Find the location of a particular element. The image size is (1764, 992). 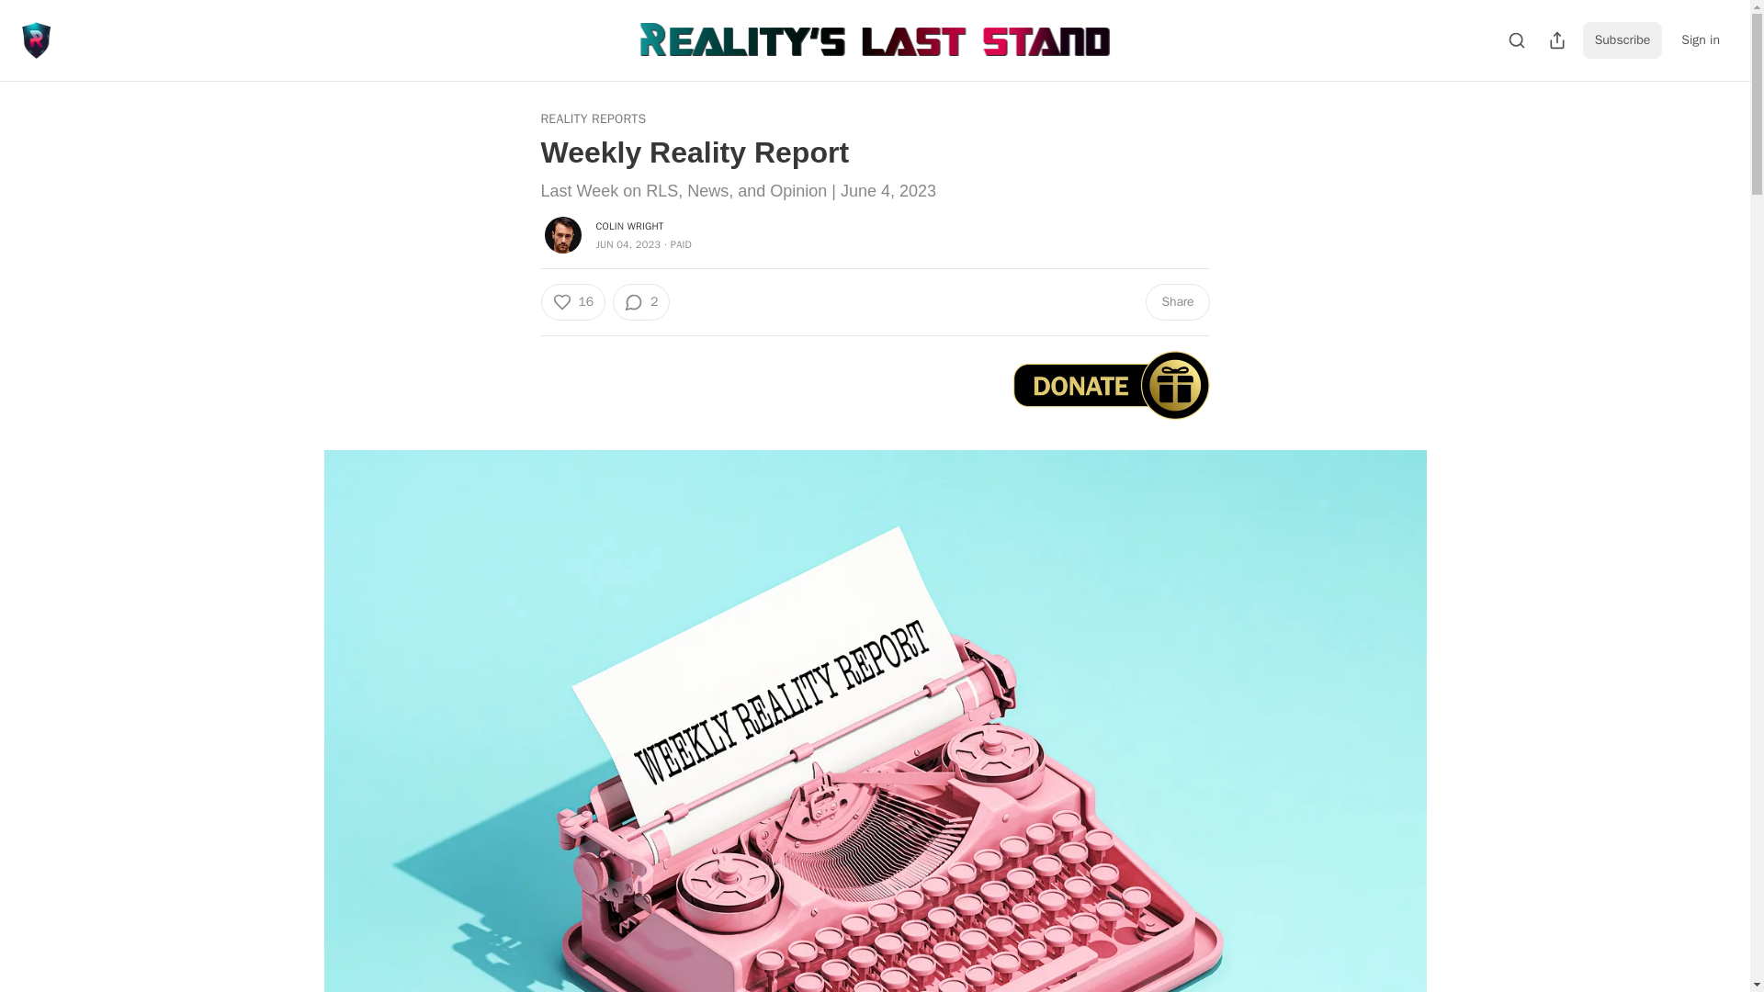

Share is located at coordinates (1176, 301).